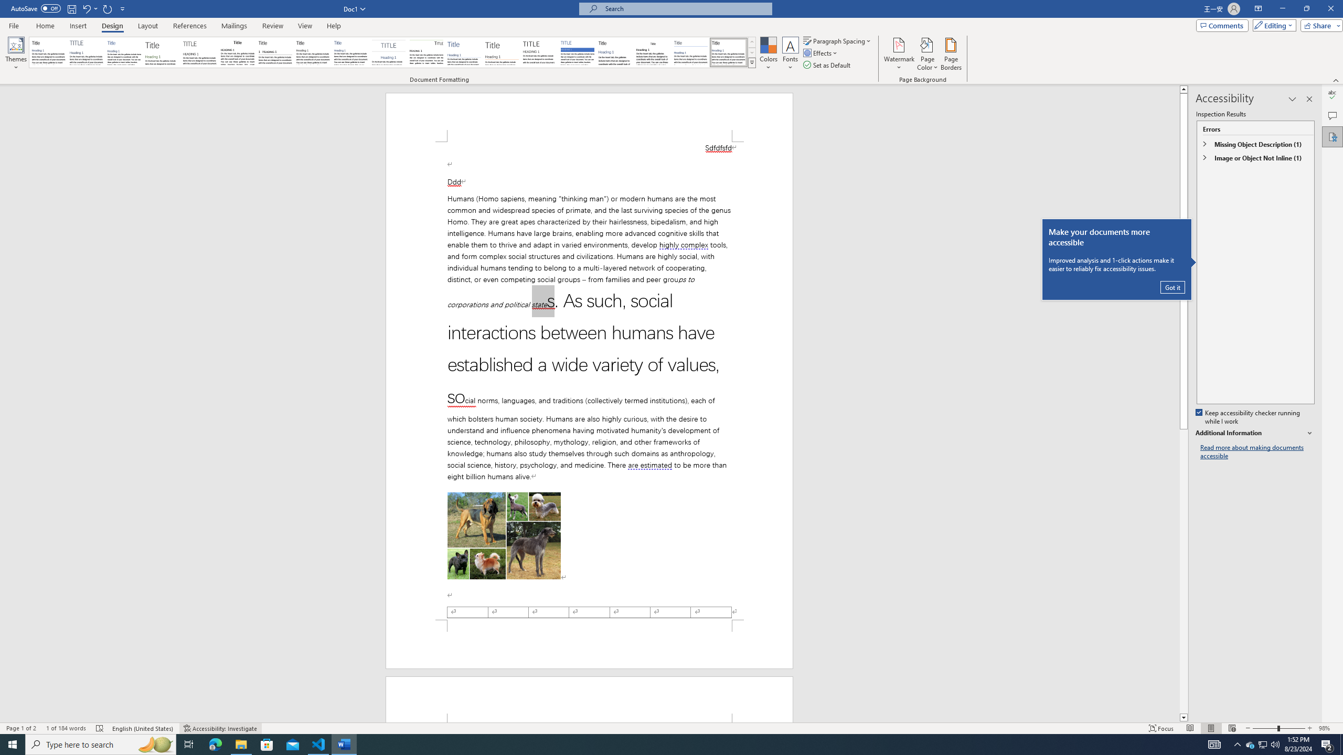  Describe the element at coordinates (162, 52) in the screenshot. I see `Basic (Stylish)` at that location.